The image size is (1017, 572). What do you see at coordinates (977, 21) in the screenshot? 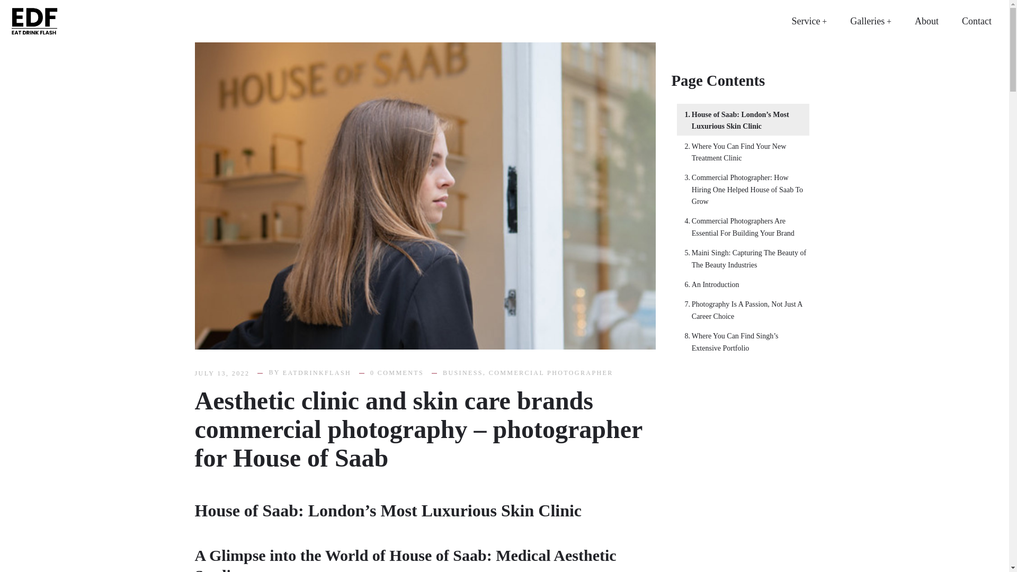
I see `Contact` at bounding box center [977, 21].